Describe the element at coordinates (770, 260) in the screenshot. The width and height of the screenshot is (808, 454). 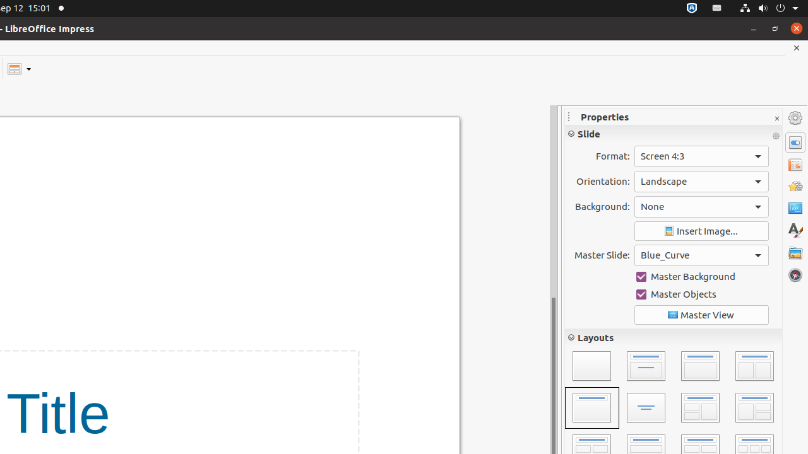
I see `Bottom` at that location.